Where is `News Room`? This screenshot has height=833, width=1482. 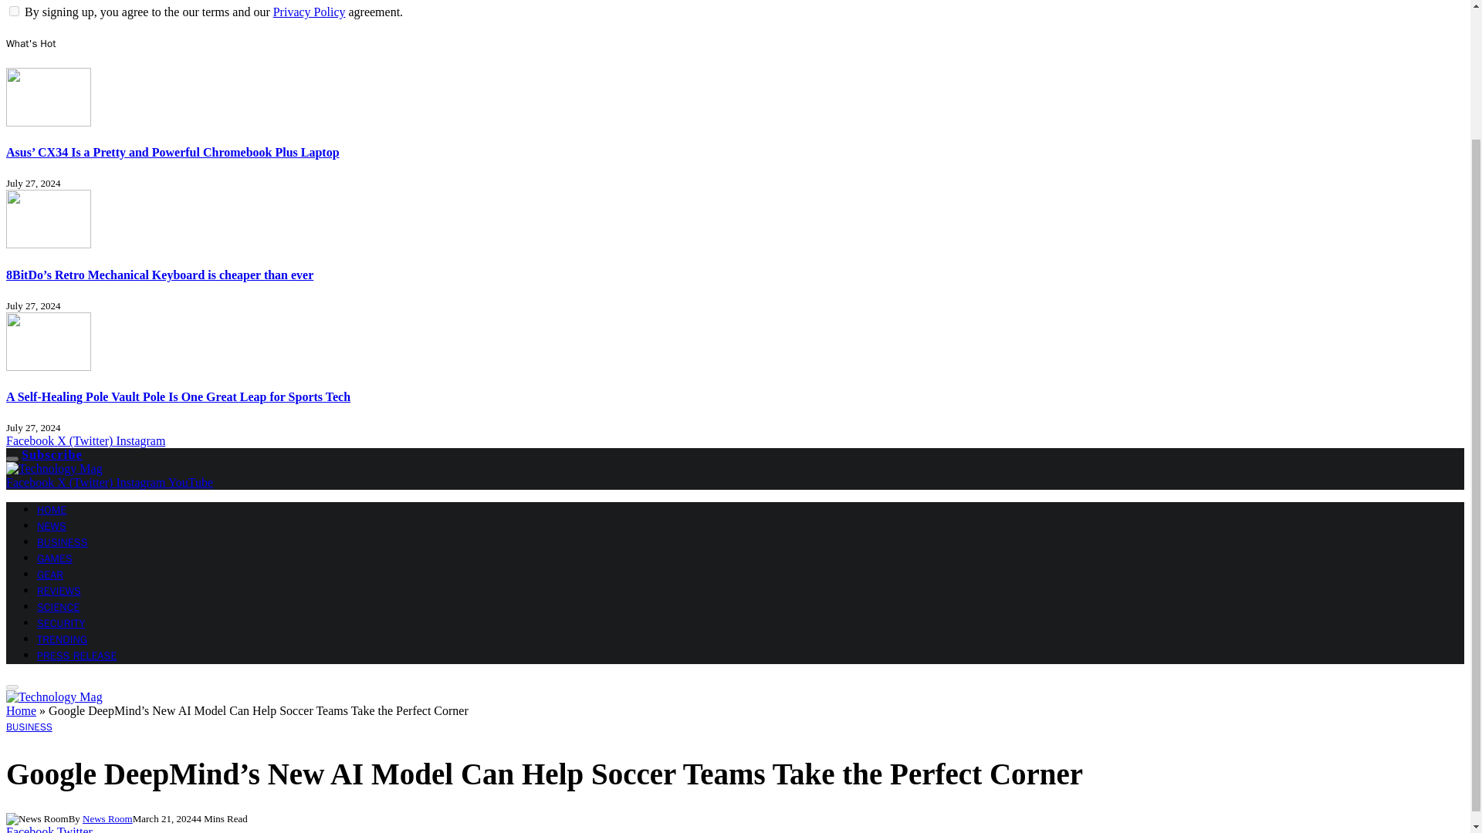
News Room is located at coordinates (108, 819).